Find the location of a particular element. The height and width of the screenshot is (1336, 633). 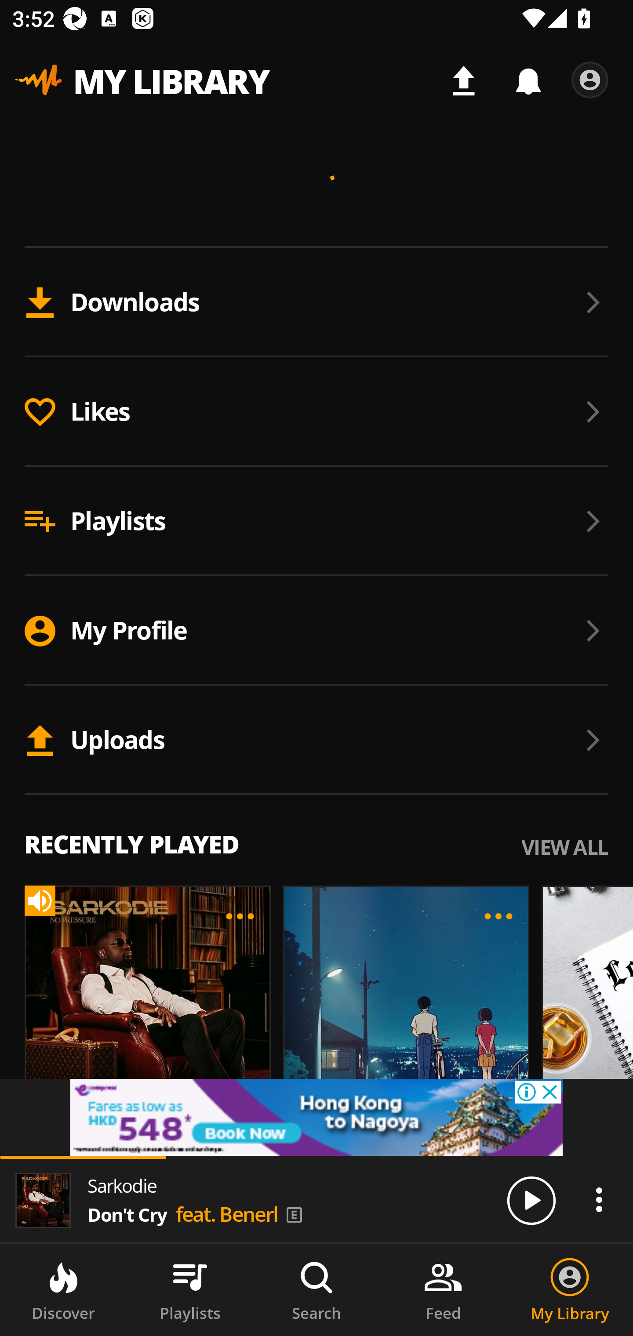

Uploads is located at coordinates (316, 740).